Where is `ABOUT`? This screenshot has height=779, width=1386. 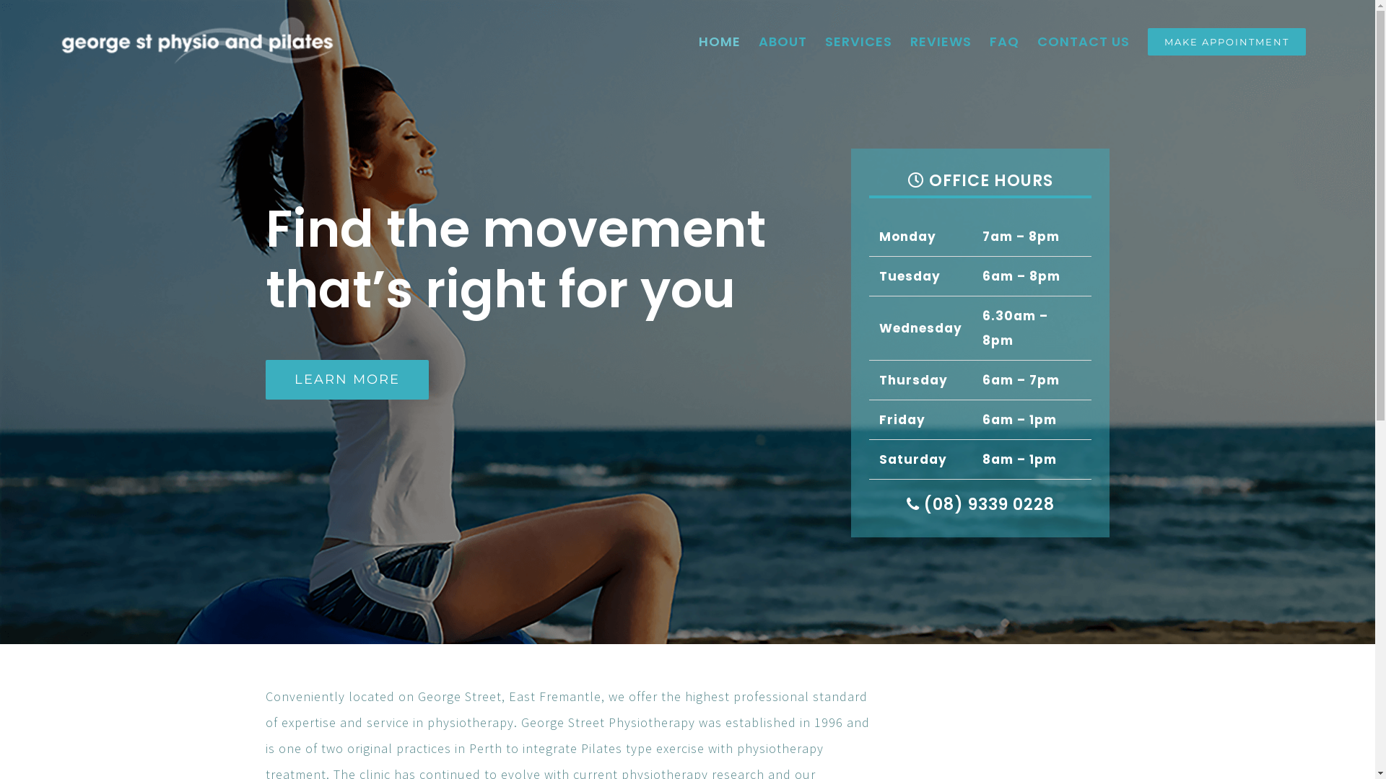
ABOUT is located at coordinates (783, 42).